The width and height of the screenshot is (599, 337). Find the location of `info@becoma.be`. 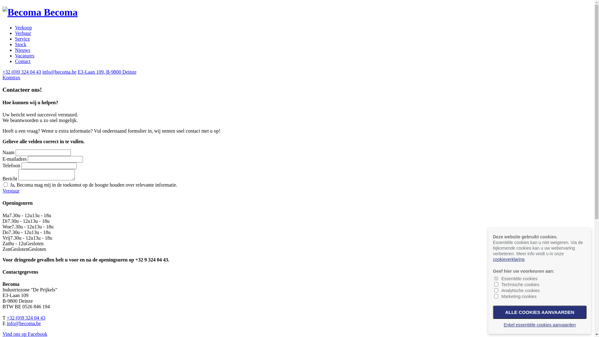

info@becoma.be is located at coordinates (24, 323).